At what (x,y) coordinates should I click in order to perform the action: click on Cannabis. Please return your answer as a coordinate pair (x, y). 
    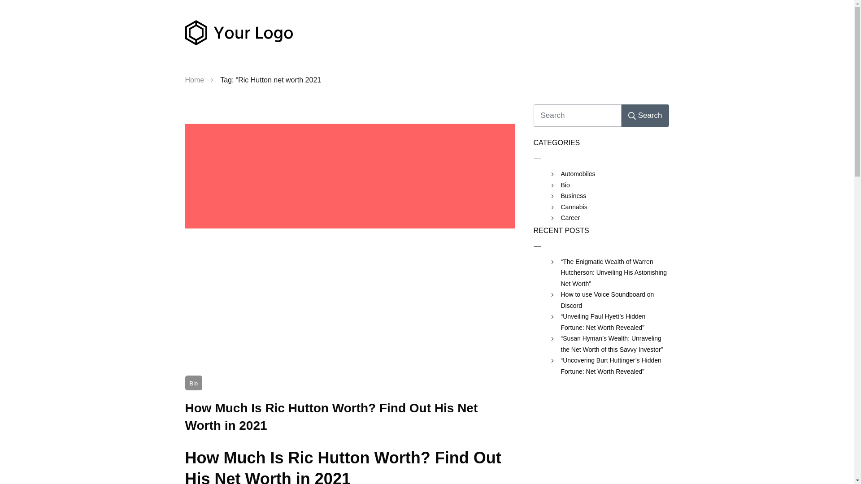
    Looking at the image, I should click on (574, 207).